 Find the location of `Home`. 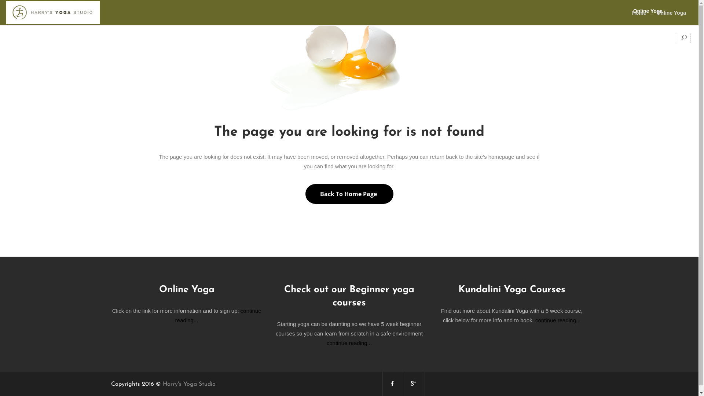

Home is located at coordinates (639, 12).